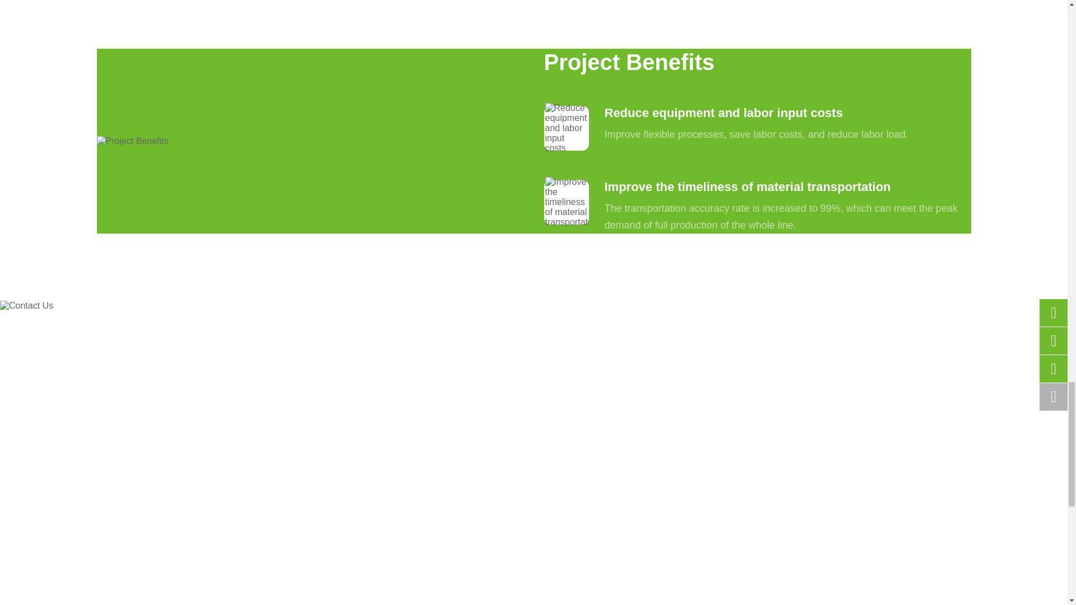  What do you see at coordinates (132, 141) in the screenshot?
I see `Project Benefits` at bounding box center [132, 141].